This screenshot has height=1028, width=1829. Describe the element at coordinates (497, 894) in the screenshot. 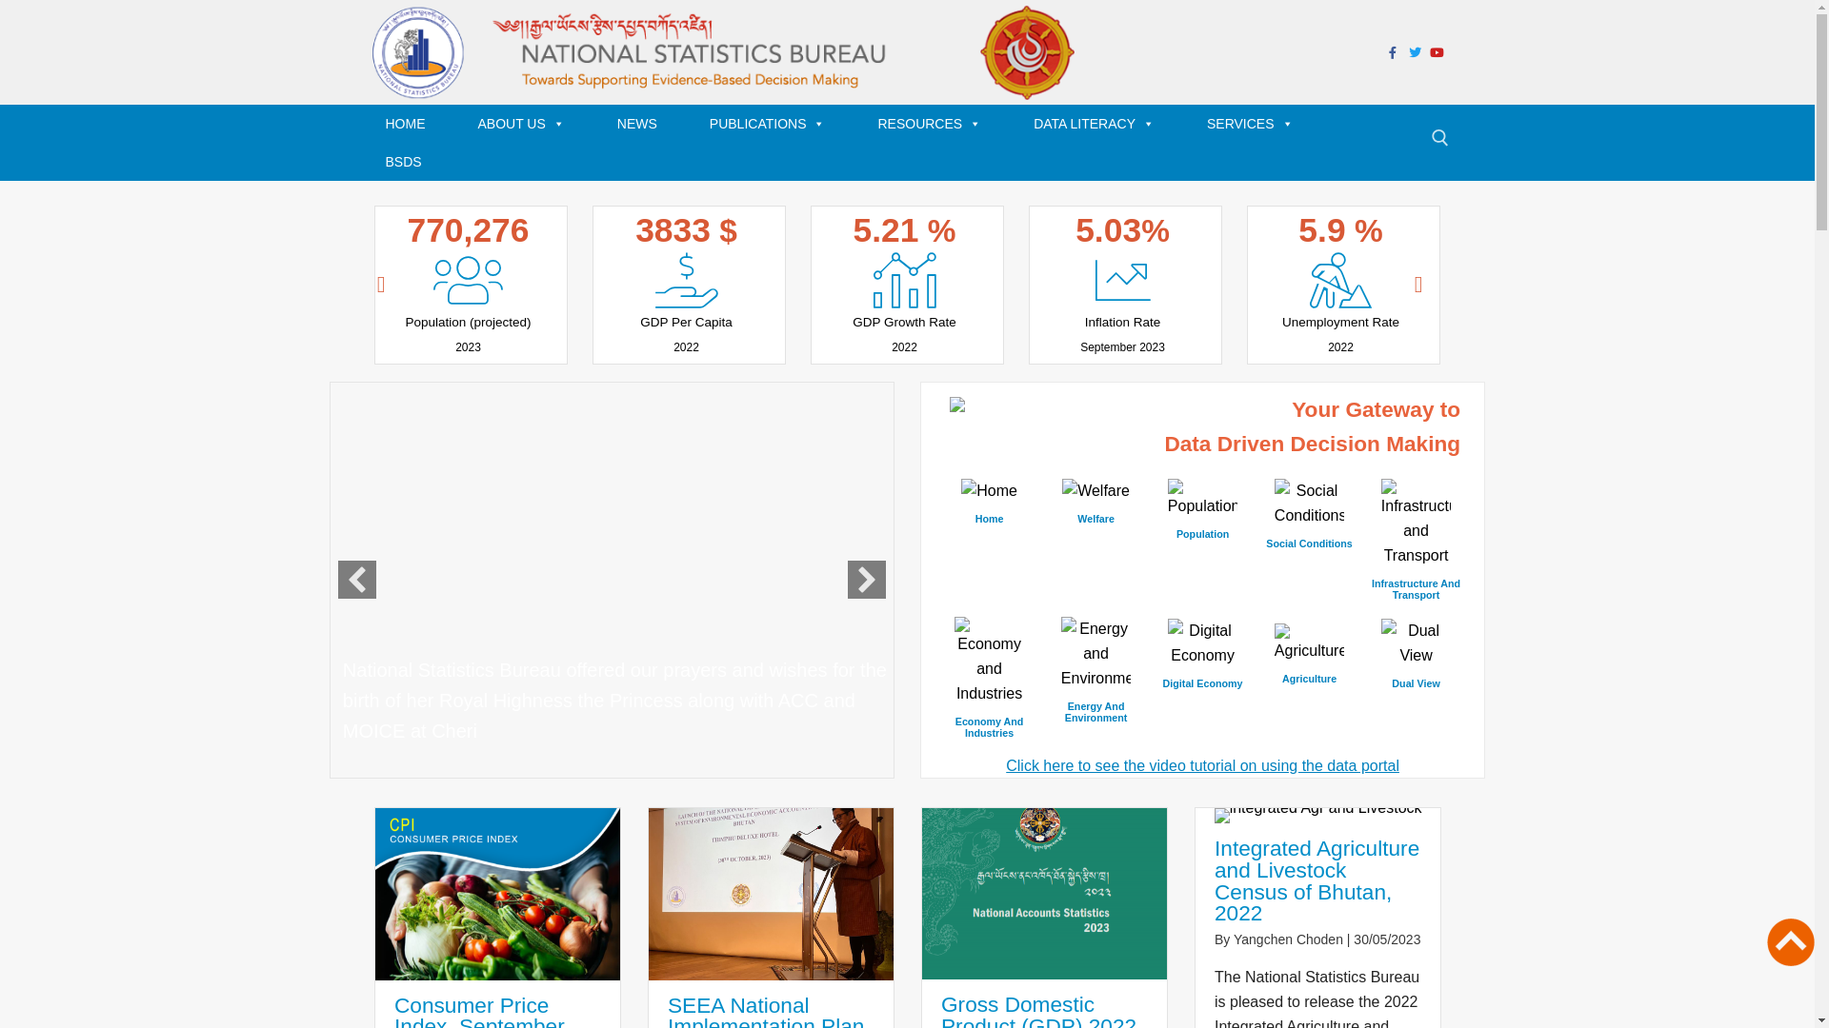

I see `CPI` at that location.